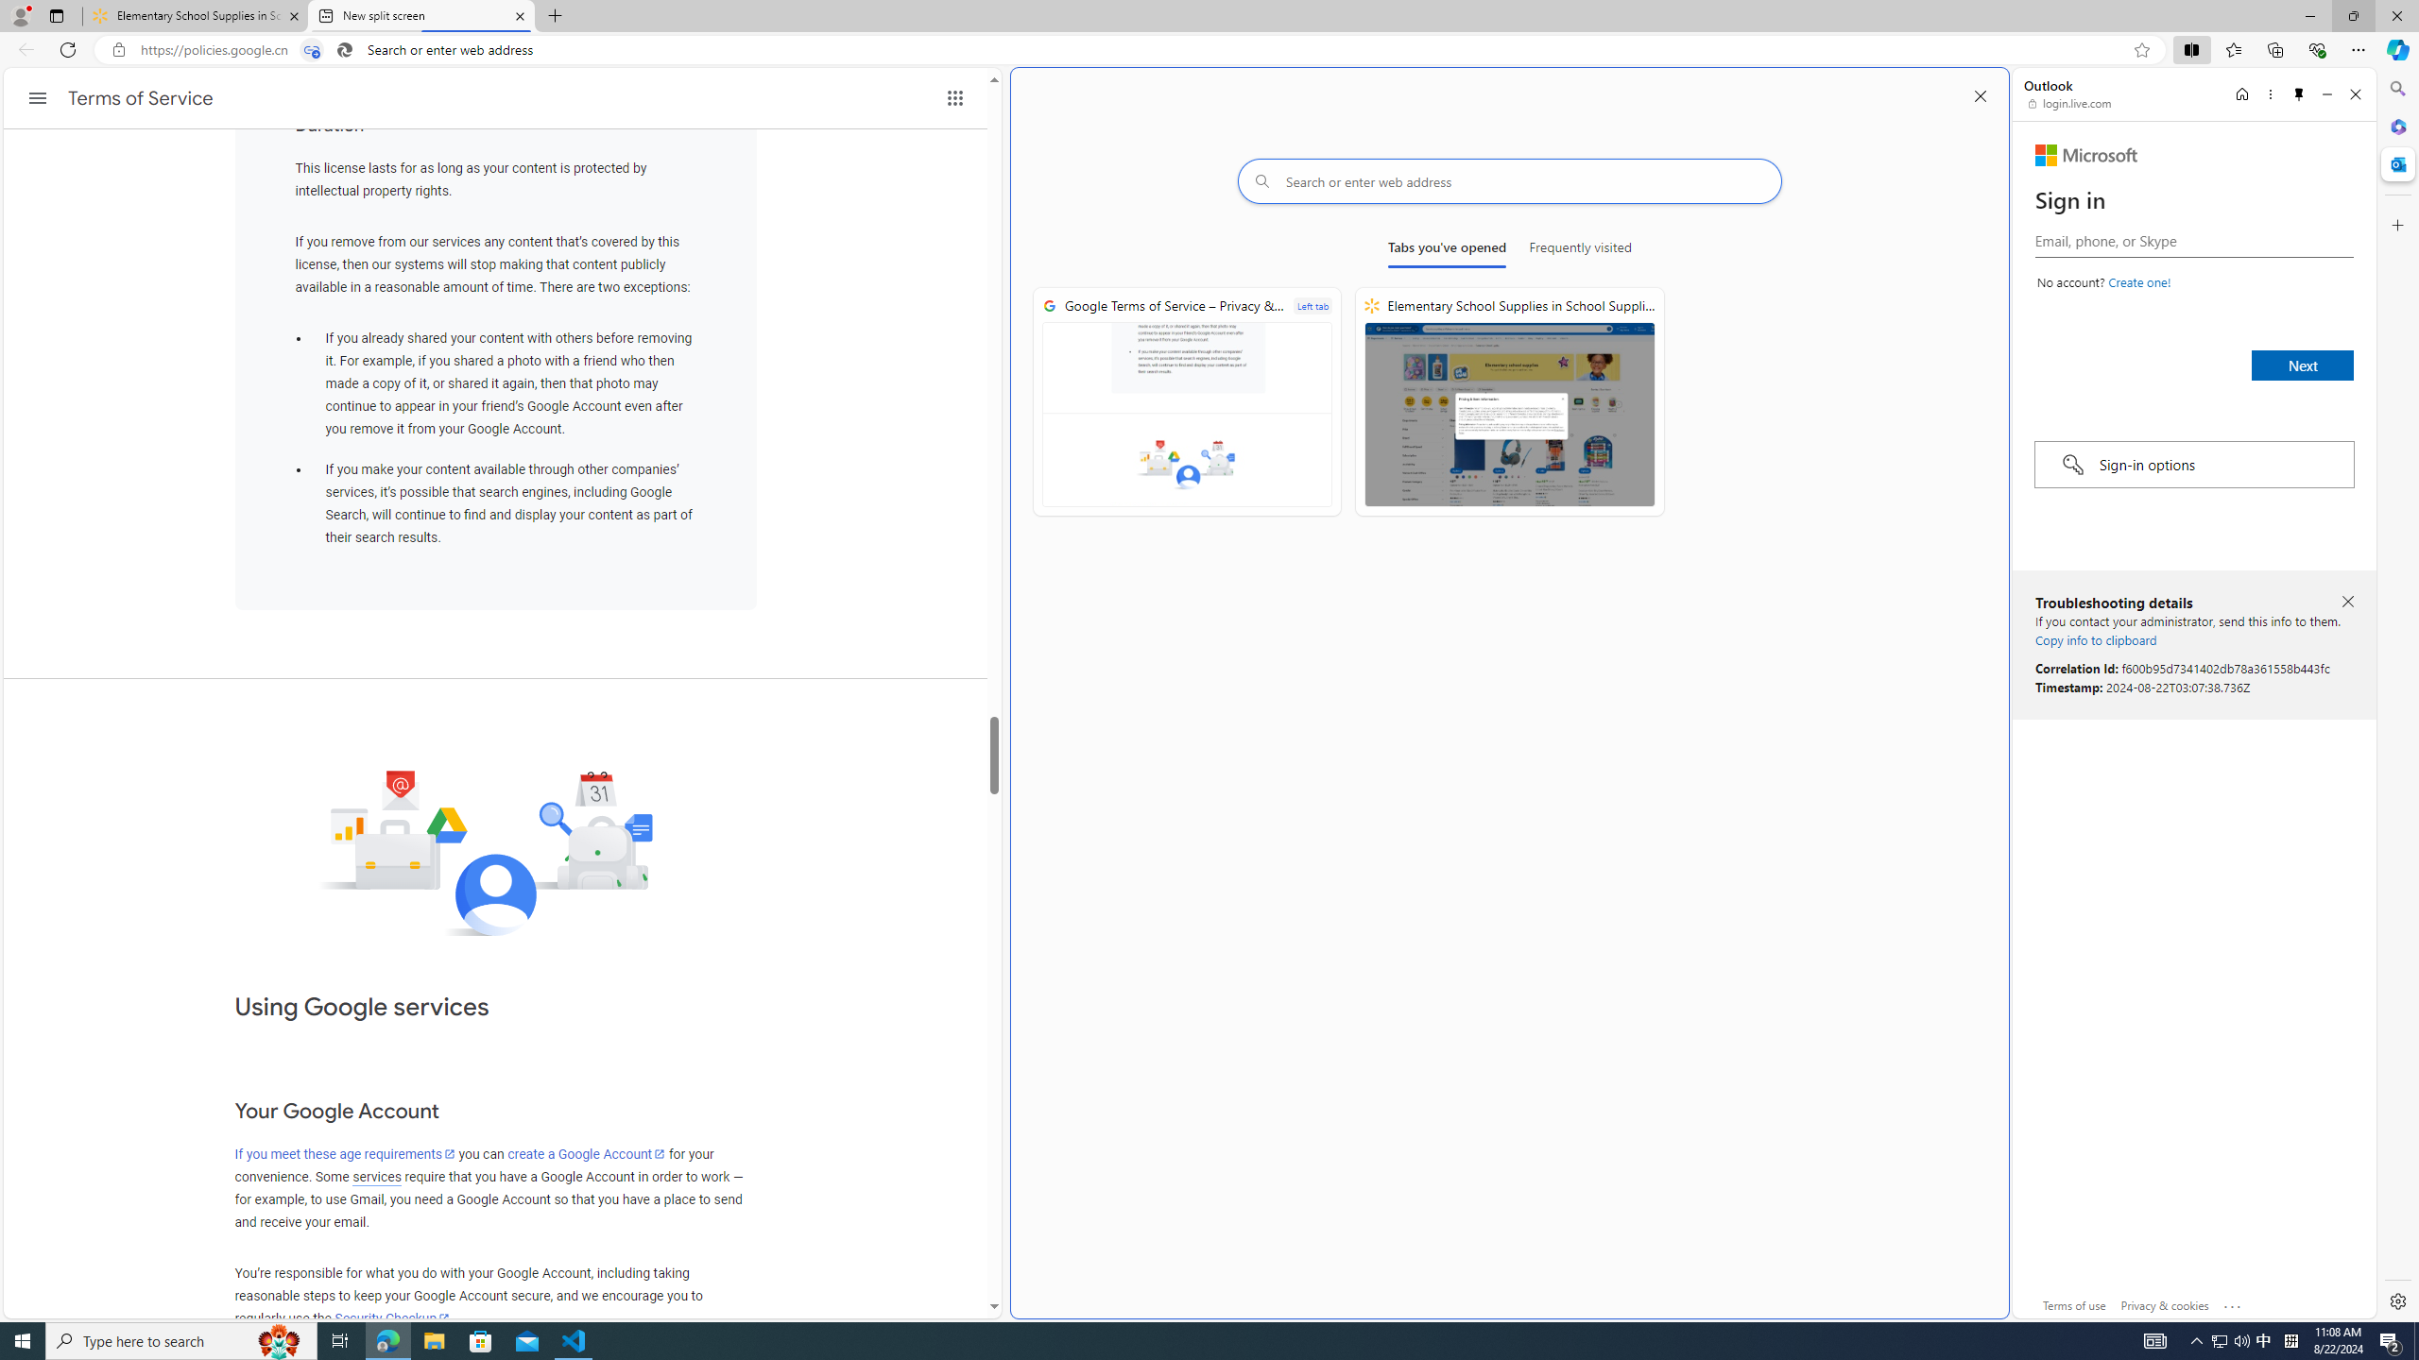  Describe the element at coordinates (344, 50) in the screenshot. I see `Search icon` at that location.